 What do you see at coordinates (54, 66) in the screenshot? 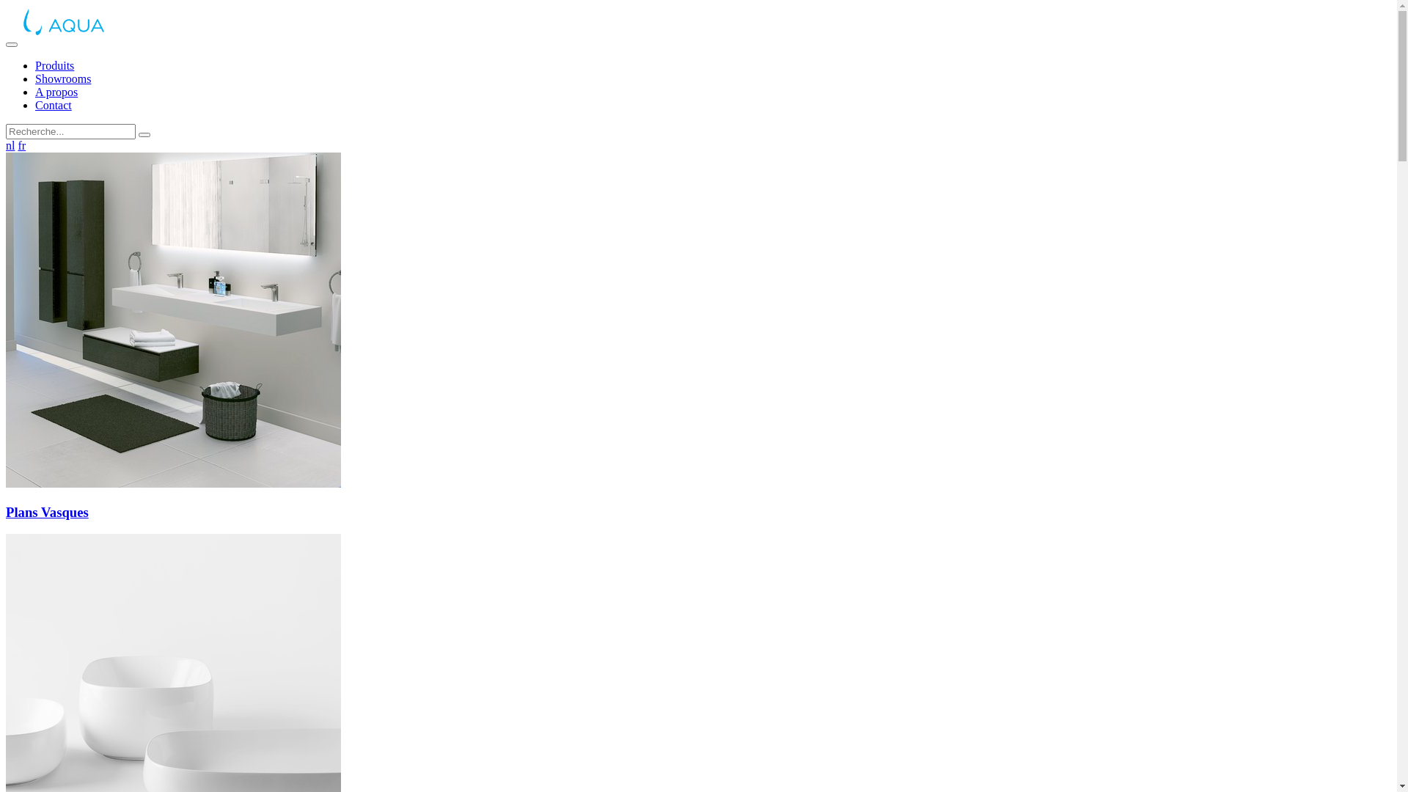
I see `Produits` at bounding box center [54, 66].